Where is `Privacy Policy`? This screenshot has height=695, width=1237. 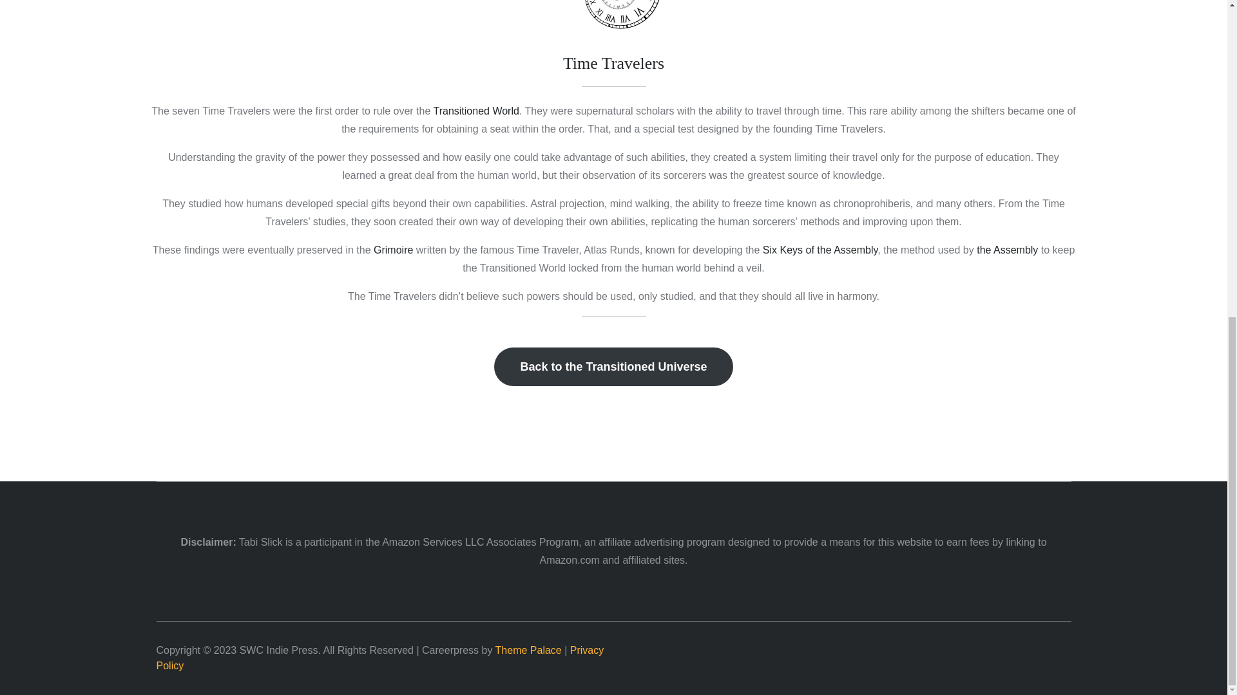 Privacy Policy is located at coordinates (379, 658).